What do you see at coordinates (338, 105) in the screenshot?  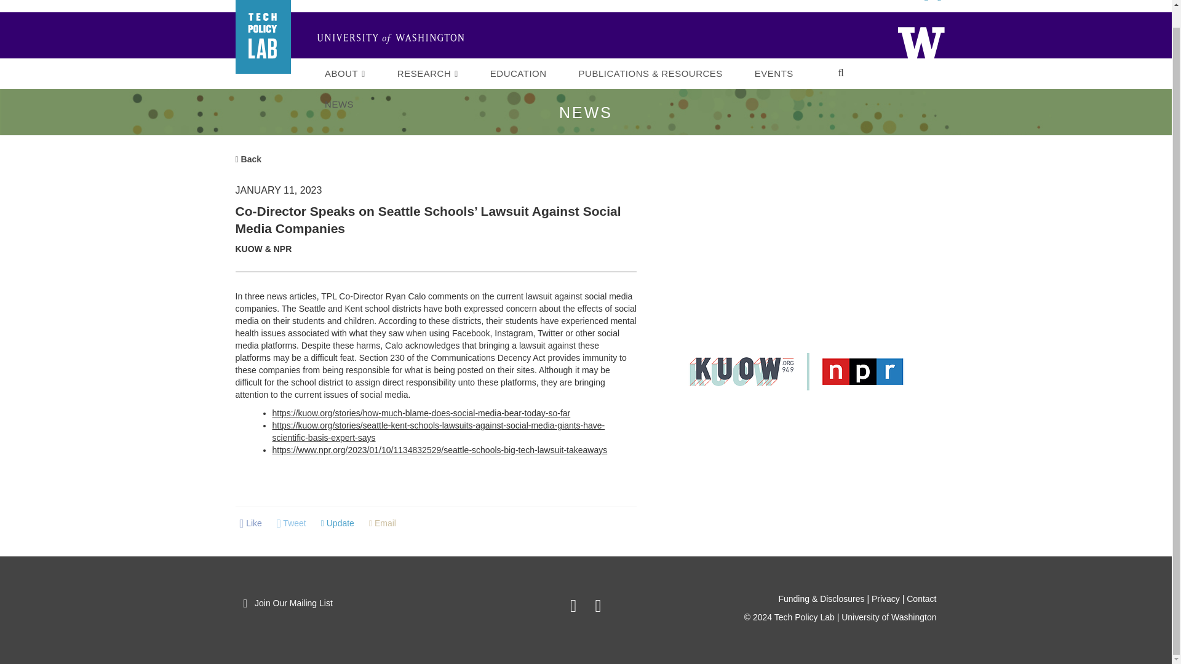 I see `NEWS` at bounding box center [338, 105].